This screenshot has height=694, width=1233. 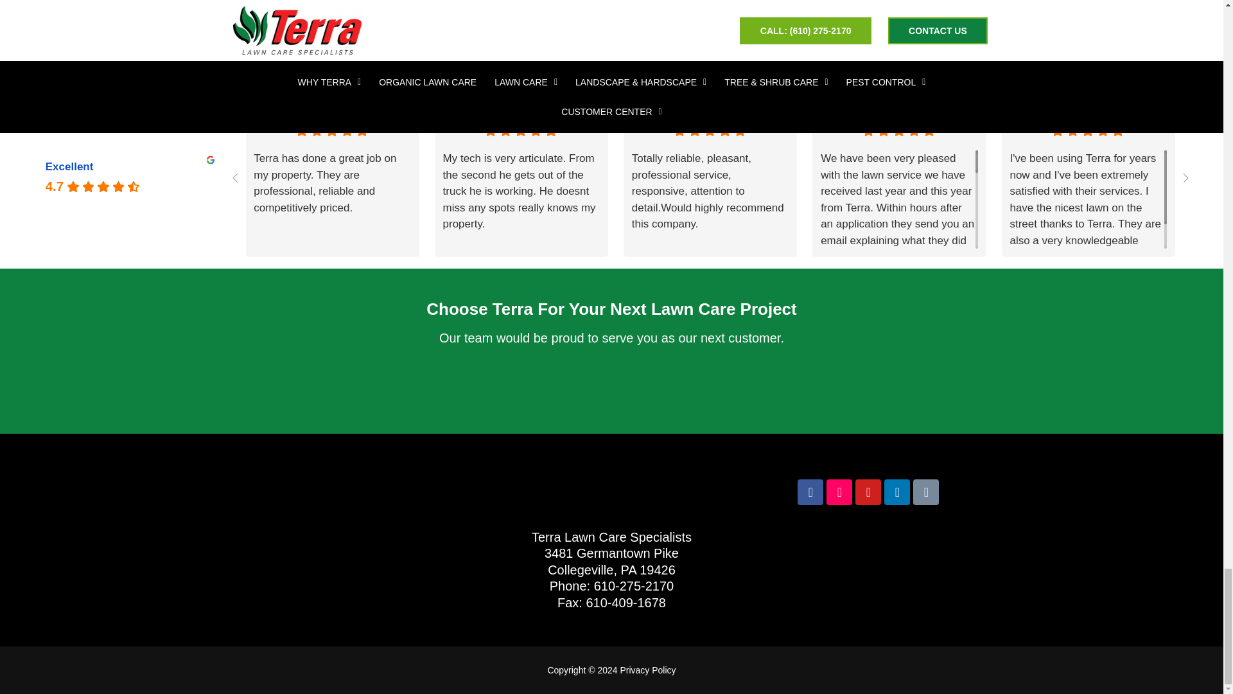 What do you see at coordinates (649, 123) in the screenshot?
I see `Marsha Zed` at bounding box center [649, 123].